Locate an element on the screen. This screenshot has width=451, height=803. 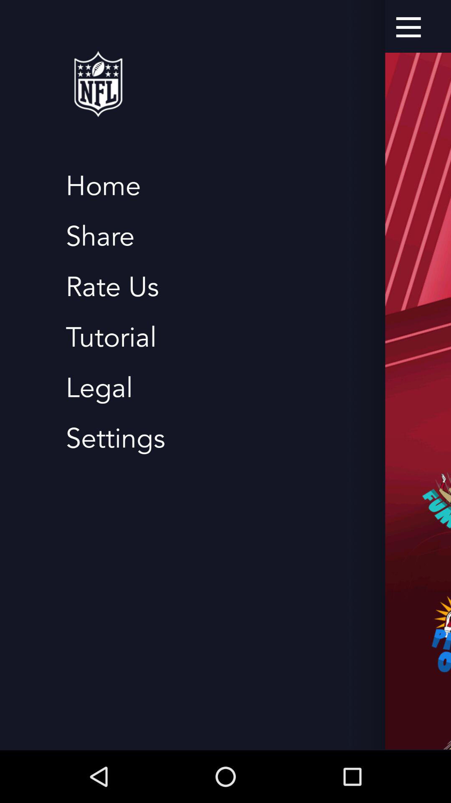
tap the item above the legal app is located at coordinates (111, 338).